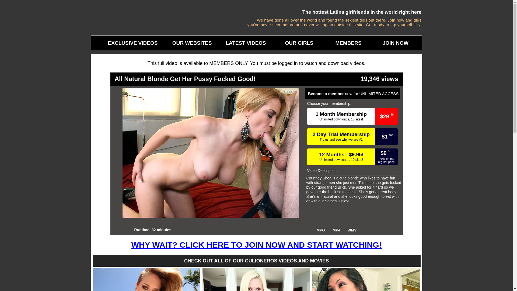 This screenshot has height=291, width=517. I want to click on JOIN NOW, so click(246, 43).